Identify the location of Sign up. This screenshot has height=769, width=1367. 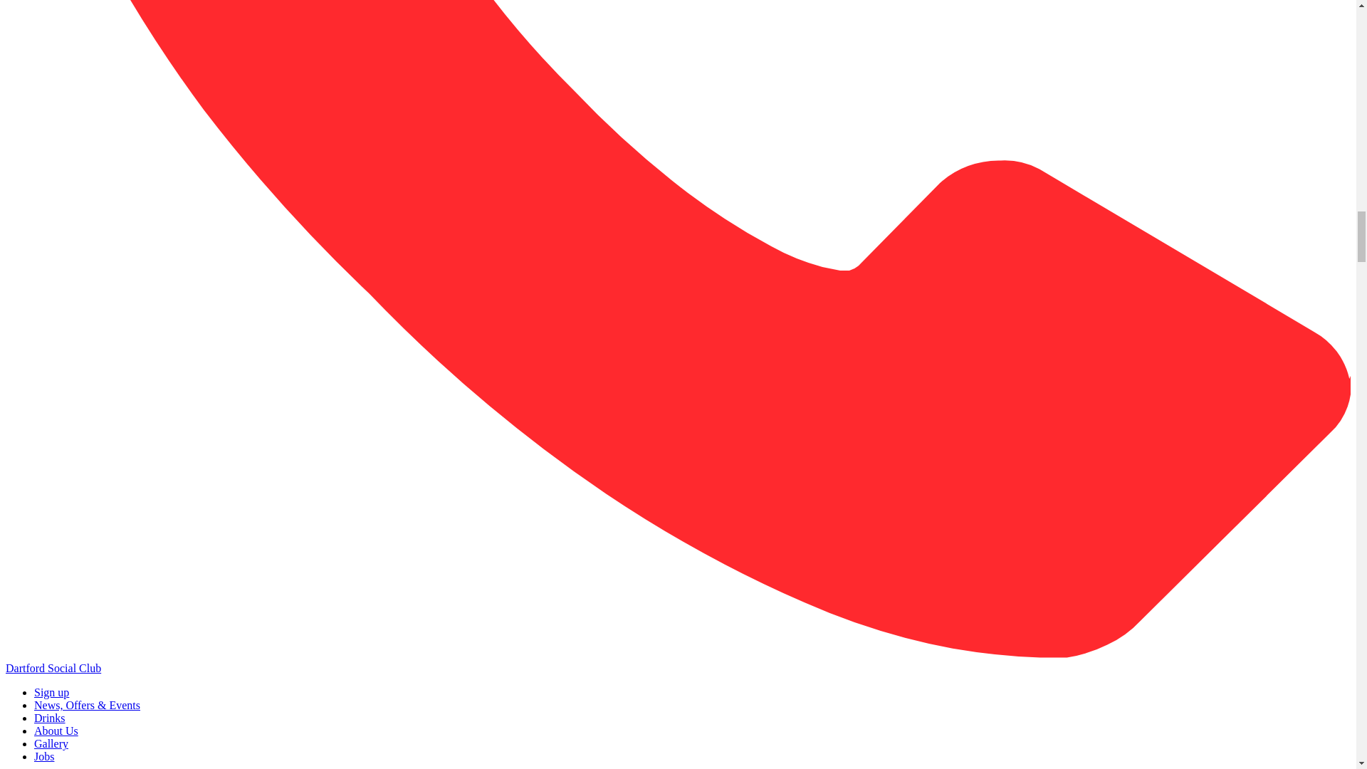
(51, 692).